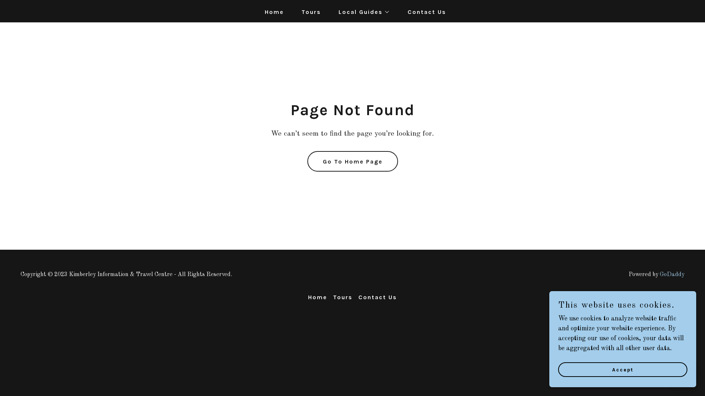 The image size is (705, 396). Describe the element at coordinates (308, 12) in the screenshot. I see `Tours` at that location.